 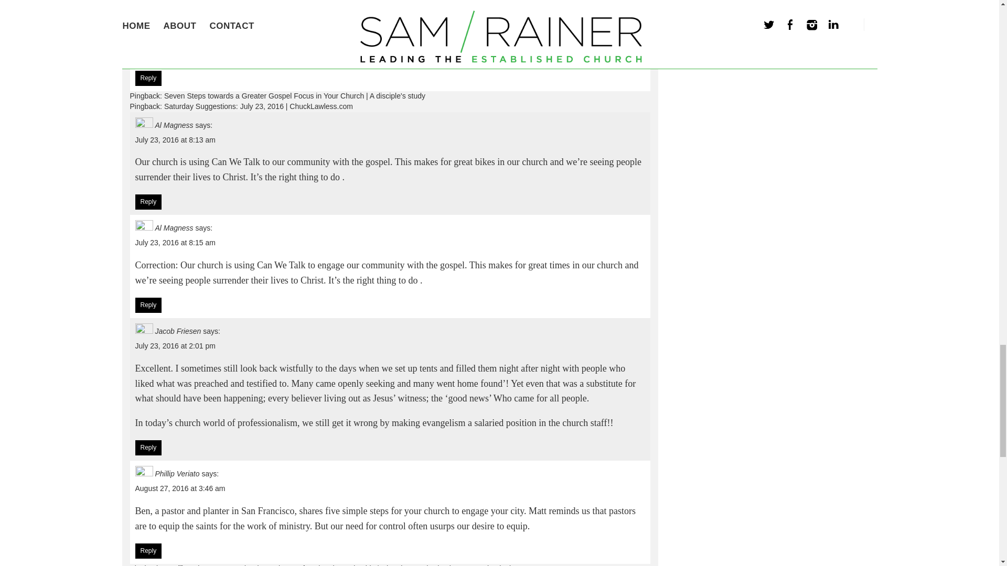 What do you see at coordinates (148, 79) in the screenshot?
I see `Reply` at bounding box center [148, 79].